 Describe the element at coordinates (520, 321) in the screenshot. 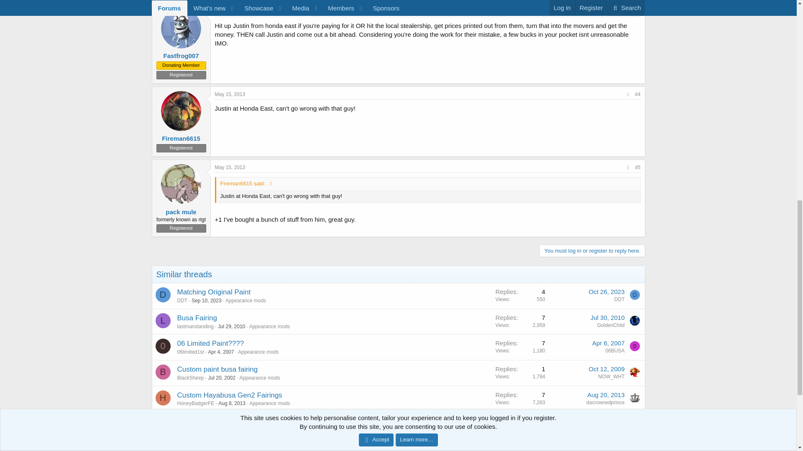

I see `First message reaction score: 0` at that location.